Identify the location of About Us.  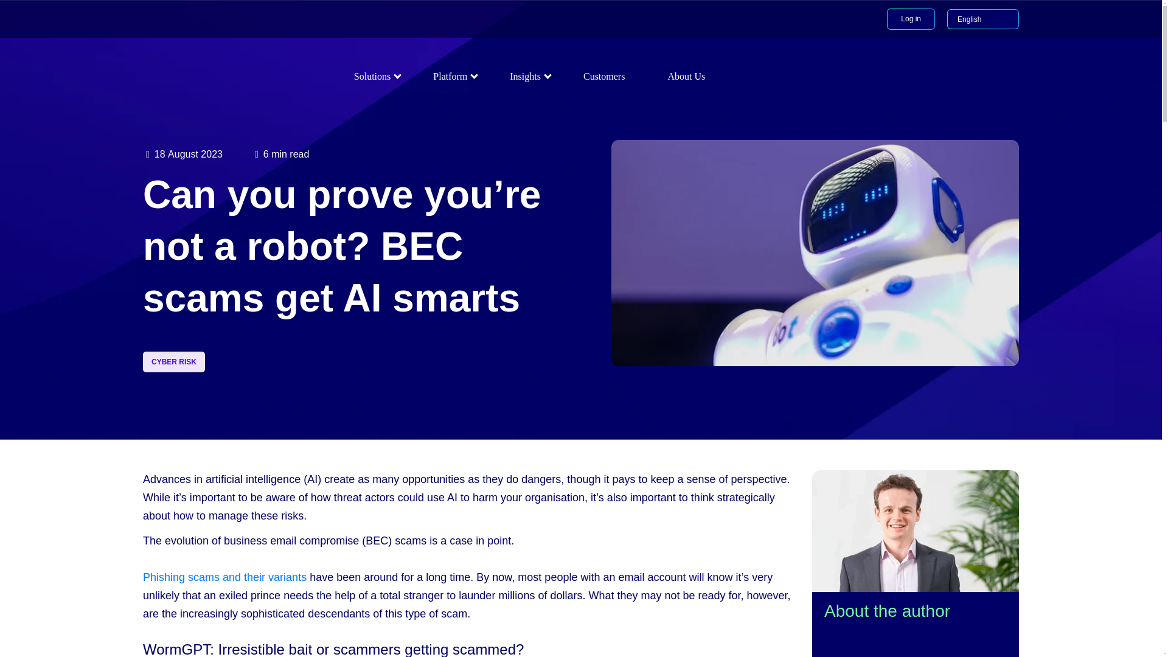
(686, 75).